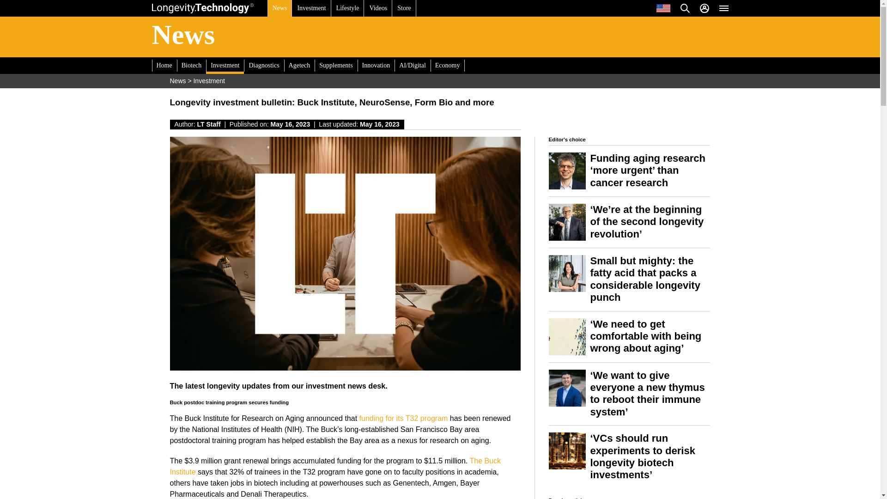 Image resolution: width=887 pixels, height=499 pixels. I want to click on Posts by LT Staff, so click(209, 124).